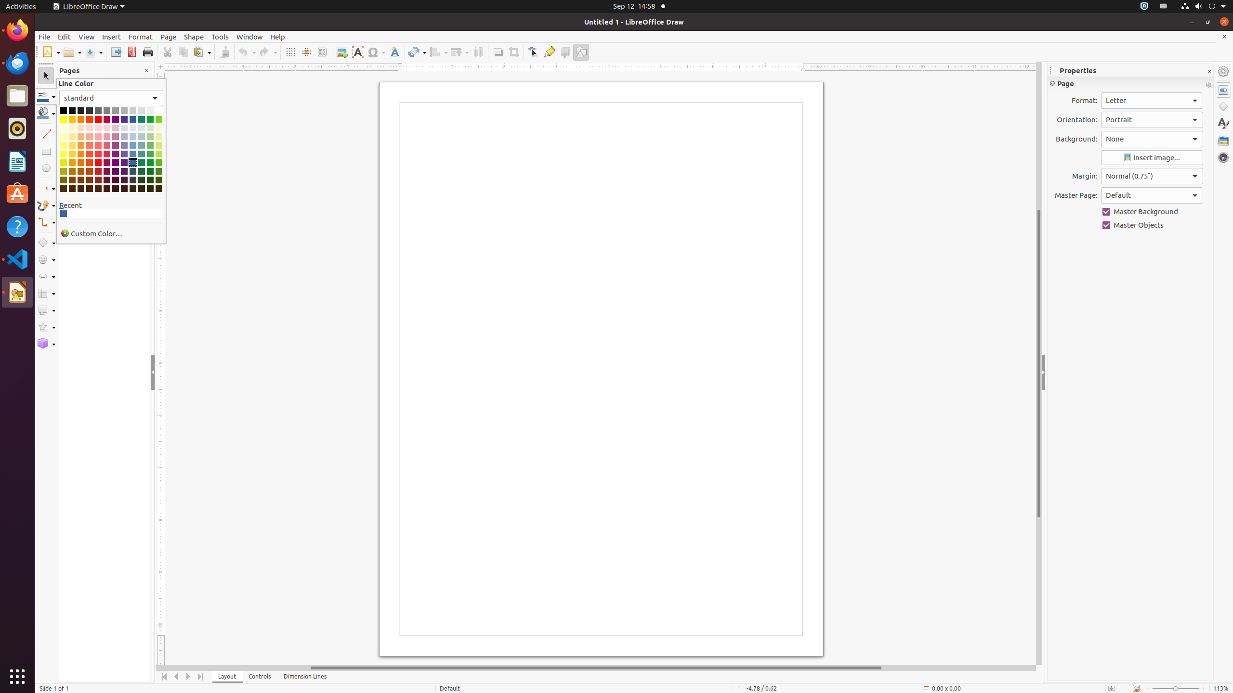  I want to click on Move To End, so click(200, 677).